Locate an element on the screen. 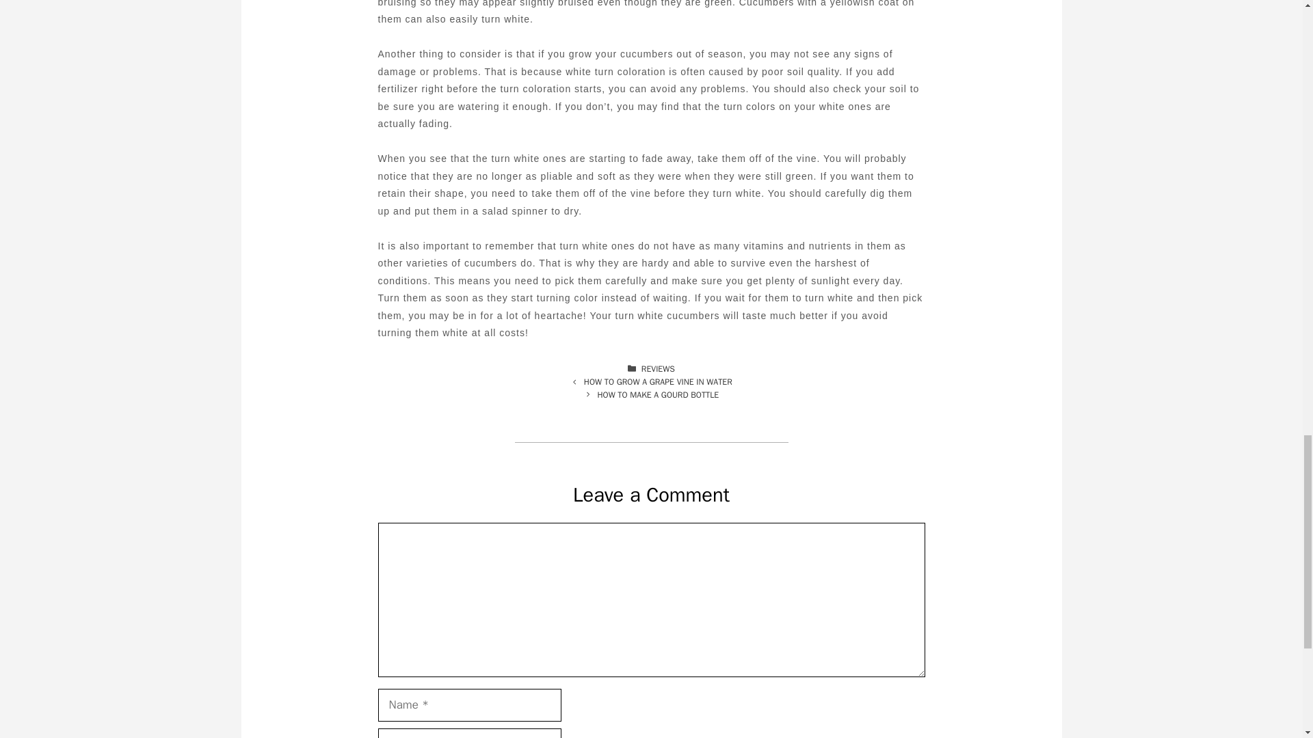 This screenshot has width=1313, height=738. HOW TO GROW A GRAPE VINE IN WATER is located at coordinates (658, 381).